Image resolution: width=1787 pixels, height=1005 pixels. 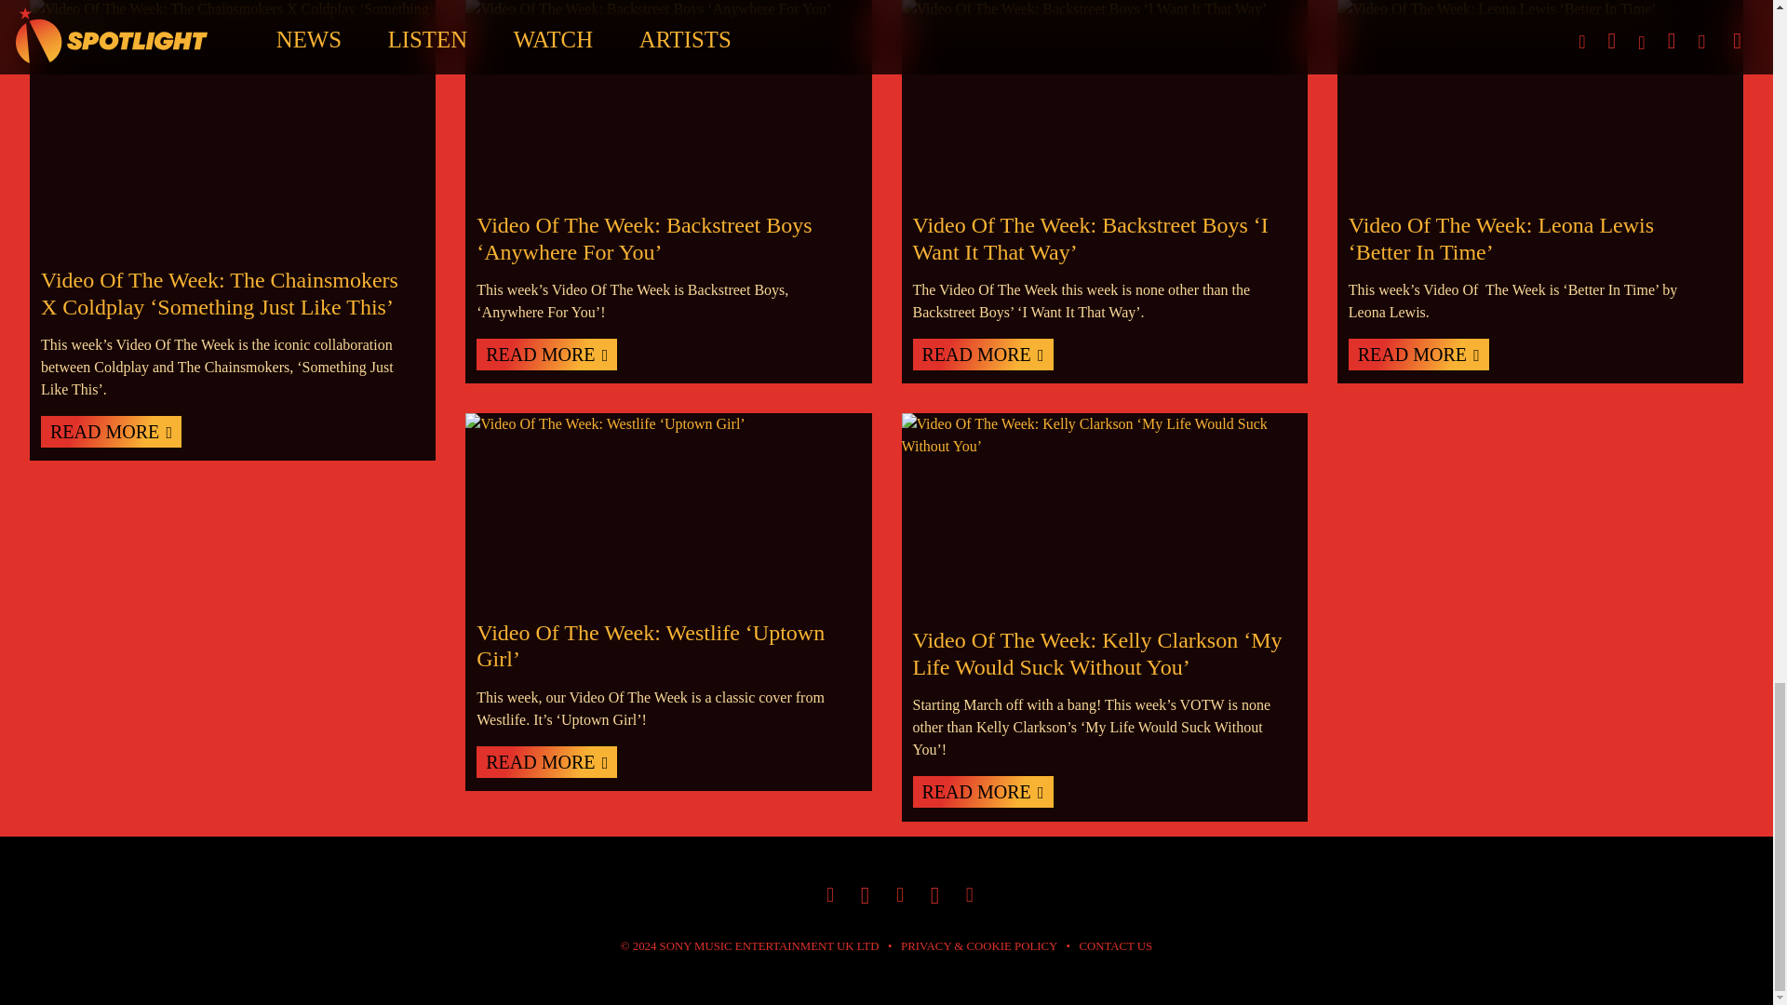 I want to click on CONTACT US, so click(x=1115, y=945).